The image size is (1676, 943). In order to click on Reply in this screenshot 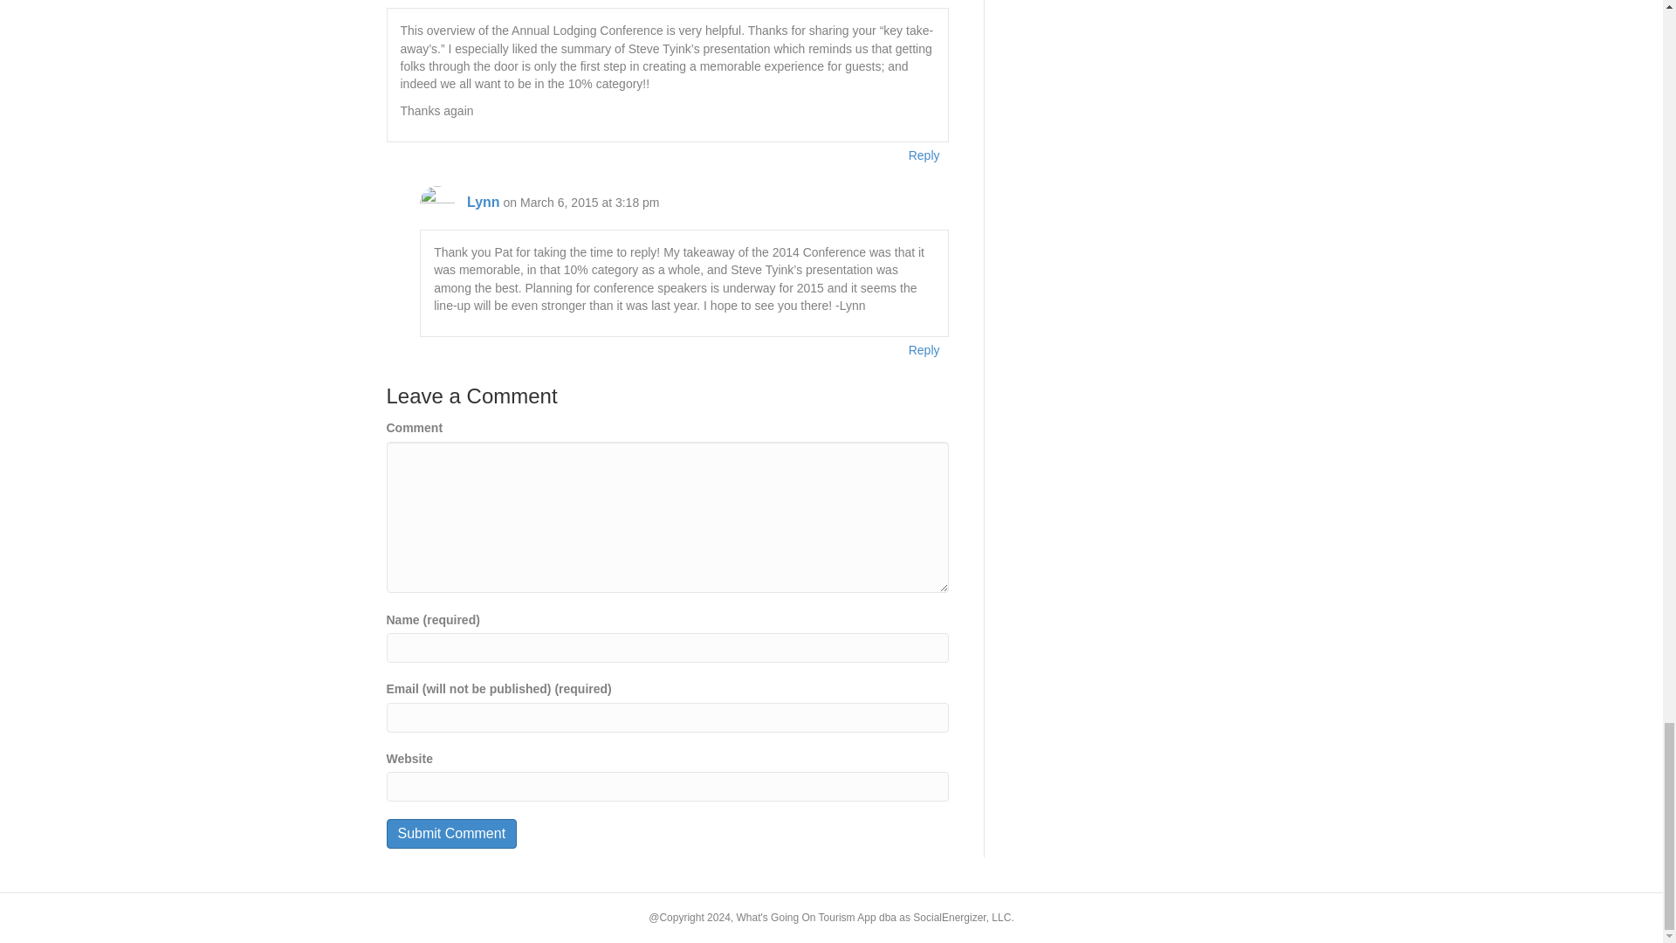, I will do `click(924, 349)`.